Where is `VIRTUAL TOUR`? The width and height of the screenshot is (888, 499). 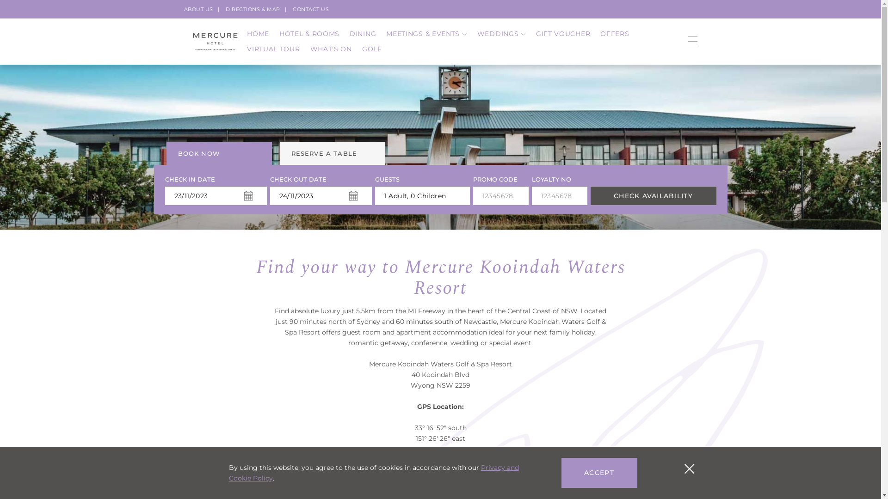 VIRTUAL TOUR is located at coordinates (273, 49).